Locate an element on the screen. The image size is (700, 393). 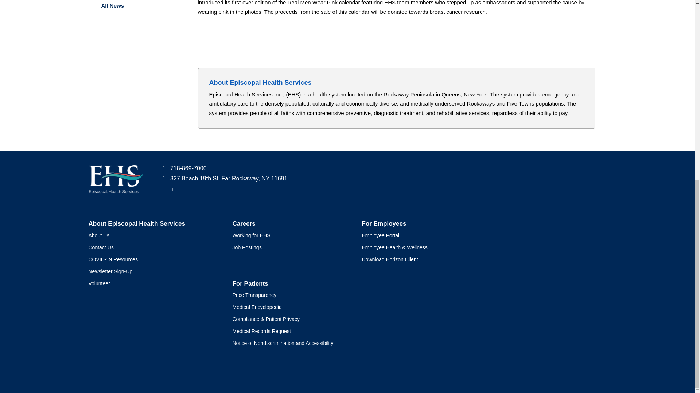
Working for EHS is located at coordinates (289, 235).